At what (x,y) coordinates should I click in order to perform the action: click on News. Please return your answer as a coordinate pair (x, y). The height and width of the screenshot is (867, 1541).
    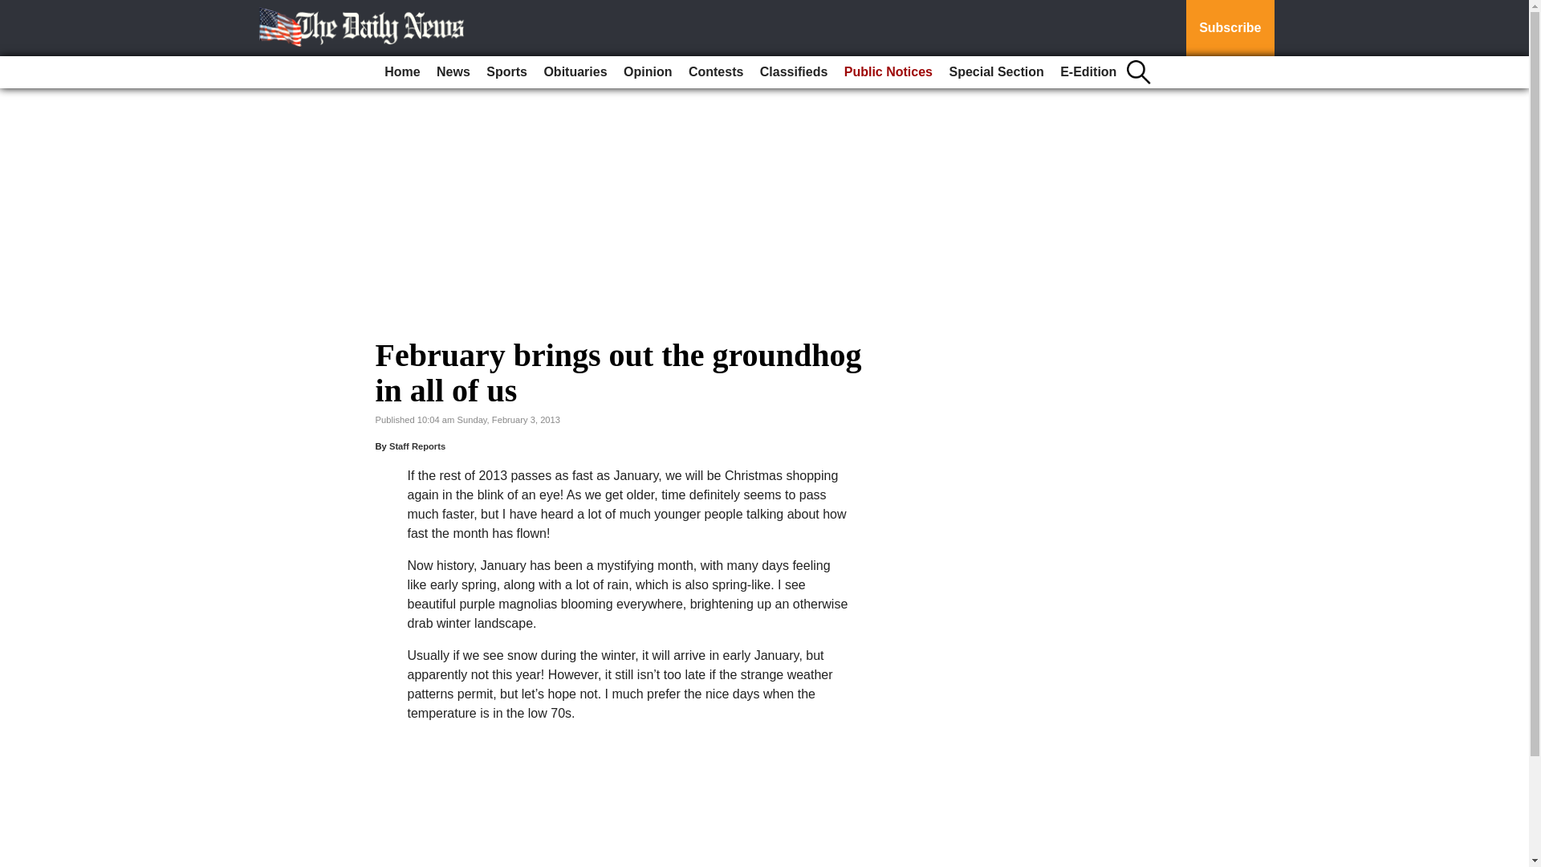
    Looking at the image, I should click on (453, 72).